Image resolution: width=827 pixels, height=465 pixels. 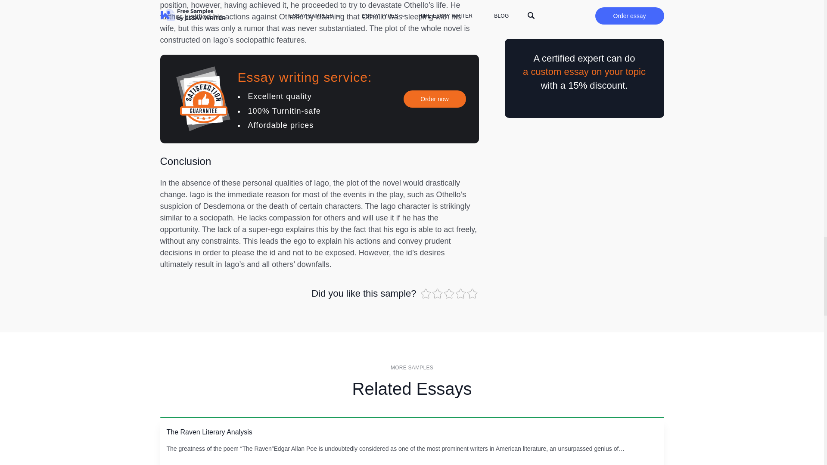 I want to click on 17 votes, average: 4,5 out of 5, so click(x=461, y=294).